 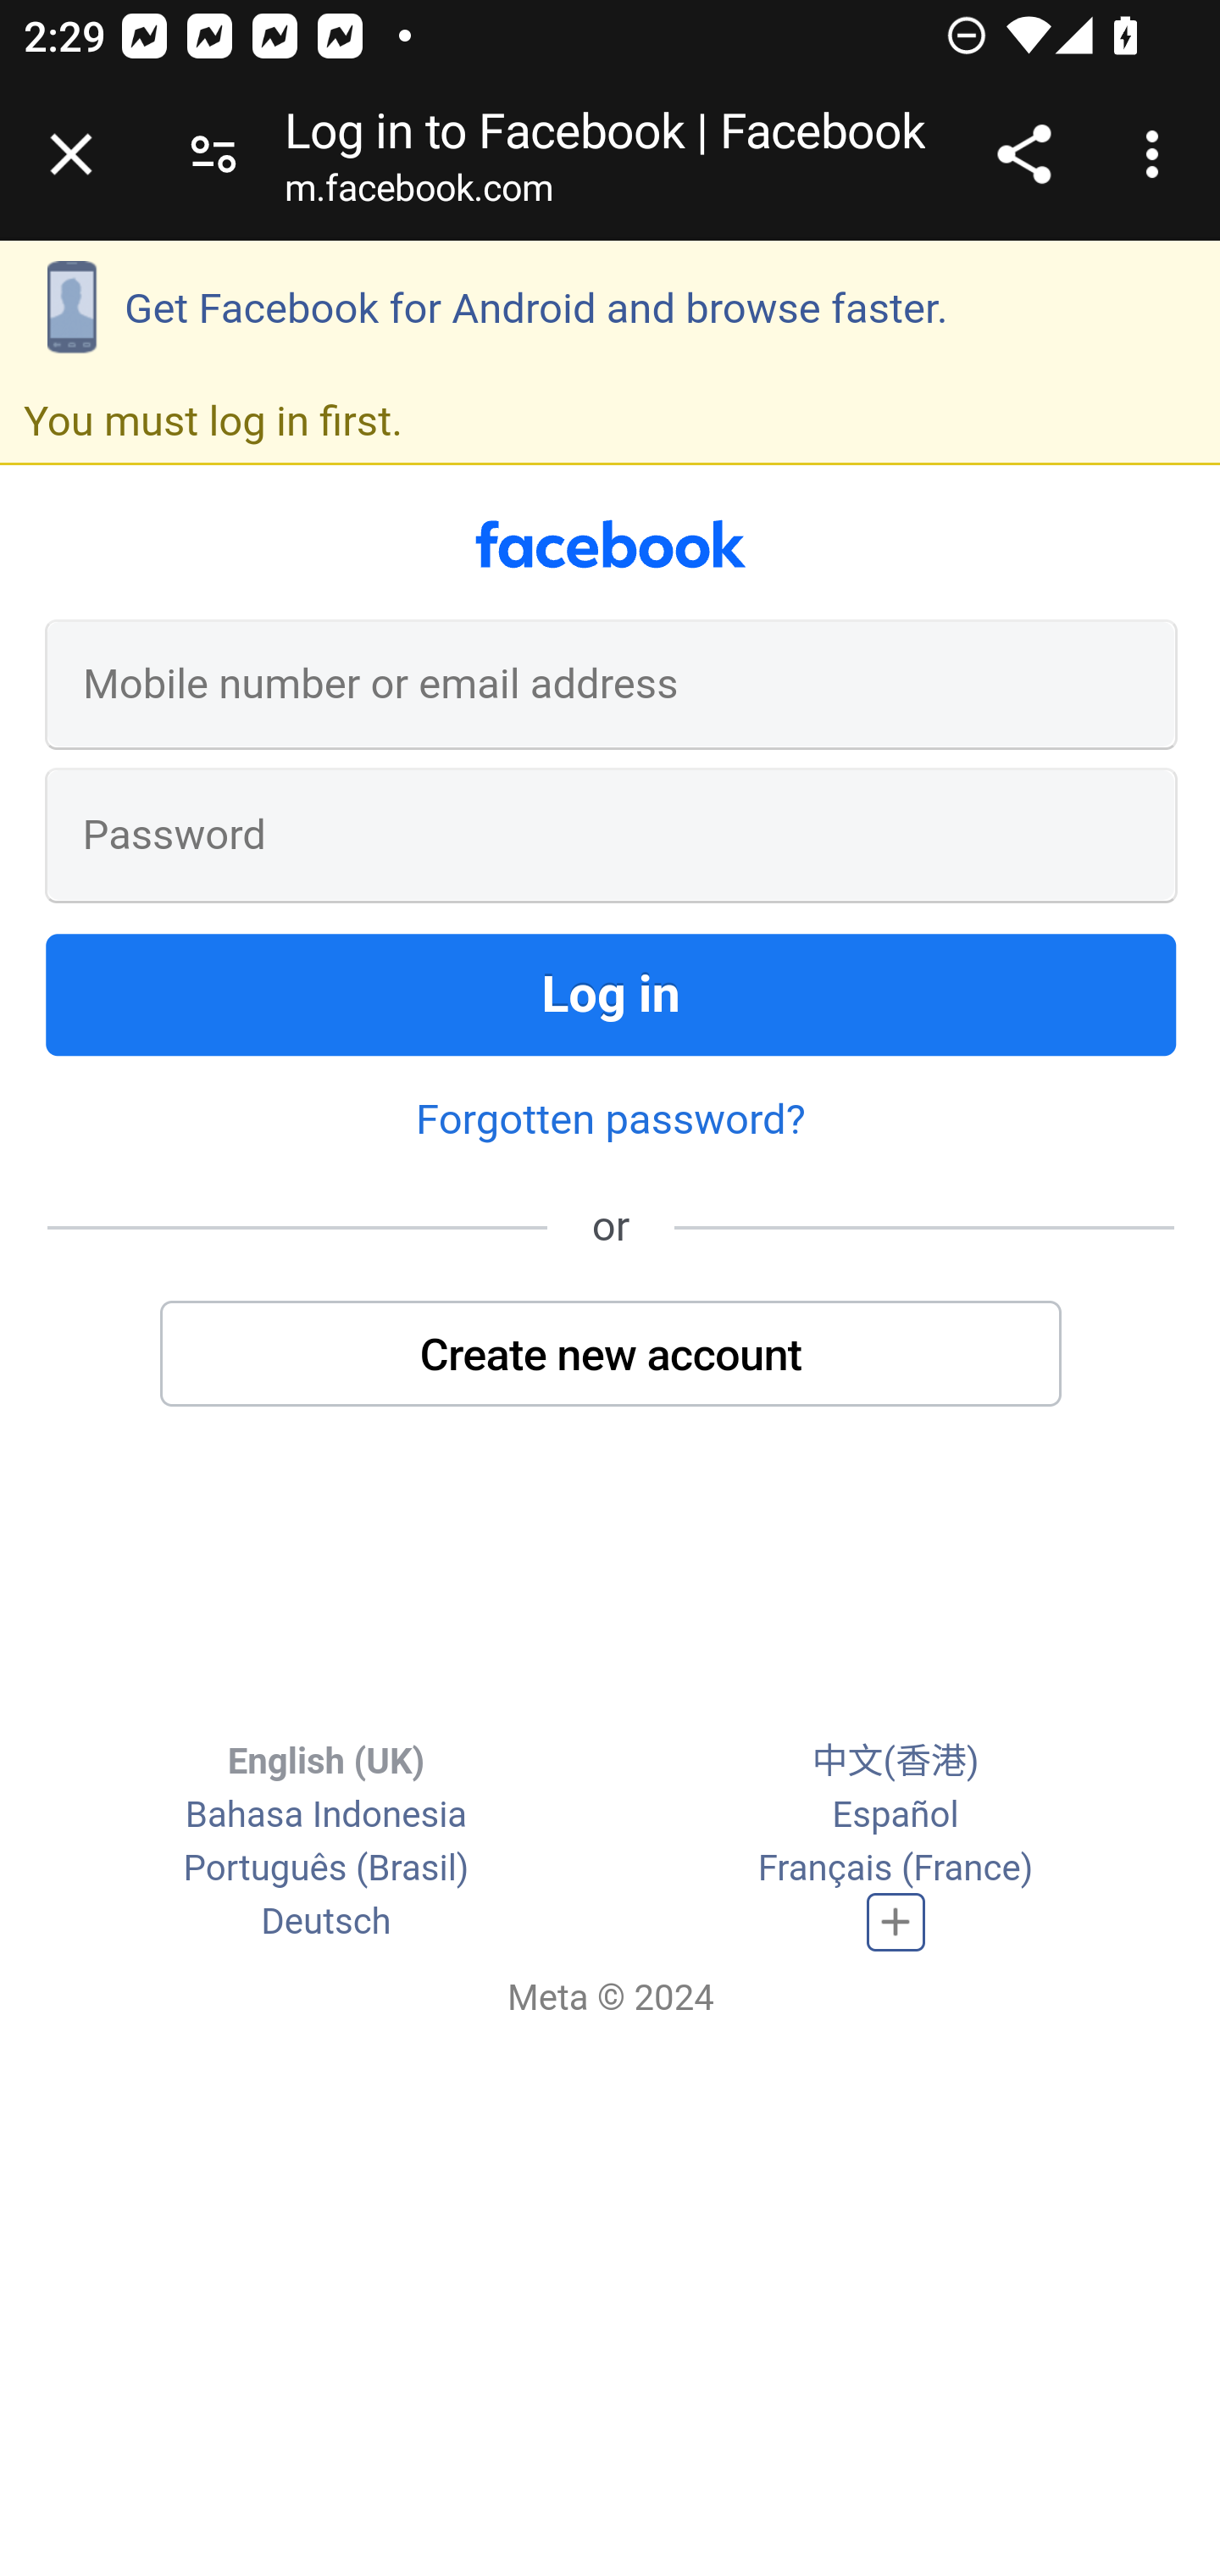 I want to click on Customize and control Google Chrome, so click(x=1157, y=154).